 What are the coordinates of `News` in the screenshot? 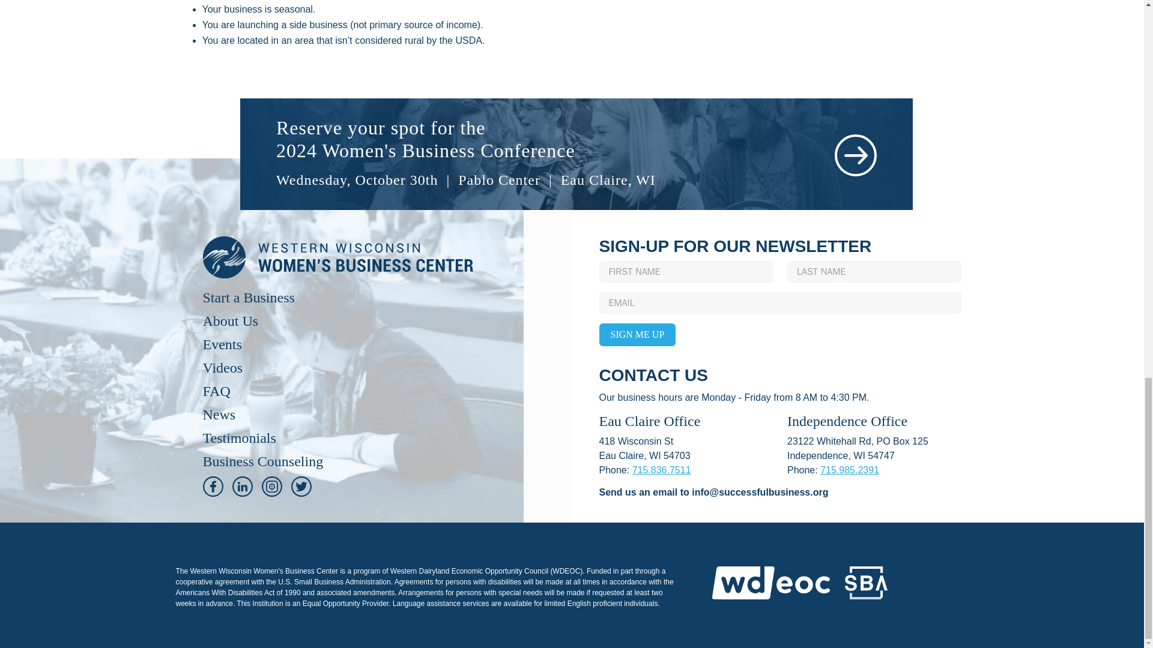 It's located at (219, 415).